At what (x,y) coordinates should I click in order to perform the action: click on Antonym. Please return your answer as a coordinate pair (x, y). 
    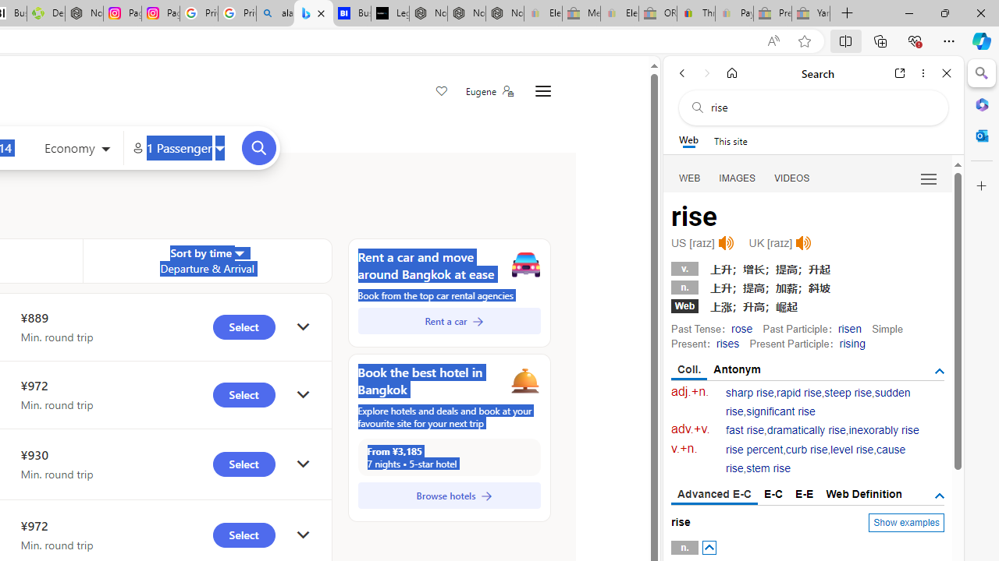
    Looking at the image, I should click on (738, 369).